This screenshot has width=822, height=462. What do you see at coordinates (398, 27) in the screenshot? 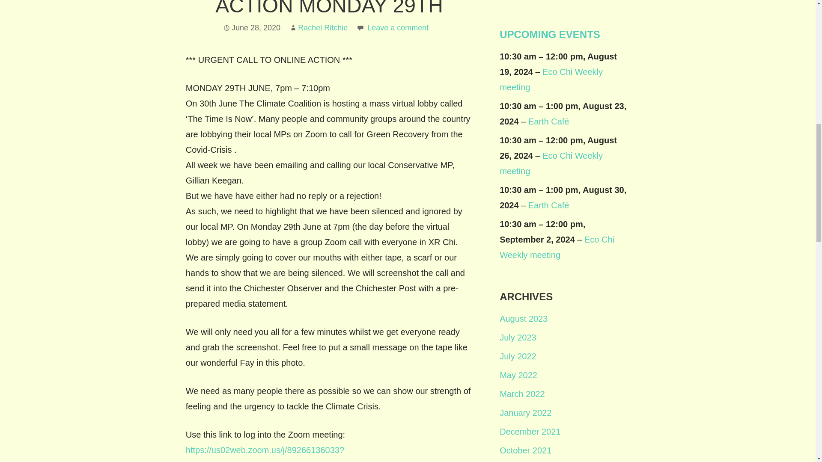
I see `Leave a comment` at bounding box center [398, 27].